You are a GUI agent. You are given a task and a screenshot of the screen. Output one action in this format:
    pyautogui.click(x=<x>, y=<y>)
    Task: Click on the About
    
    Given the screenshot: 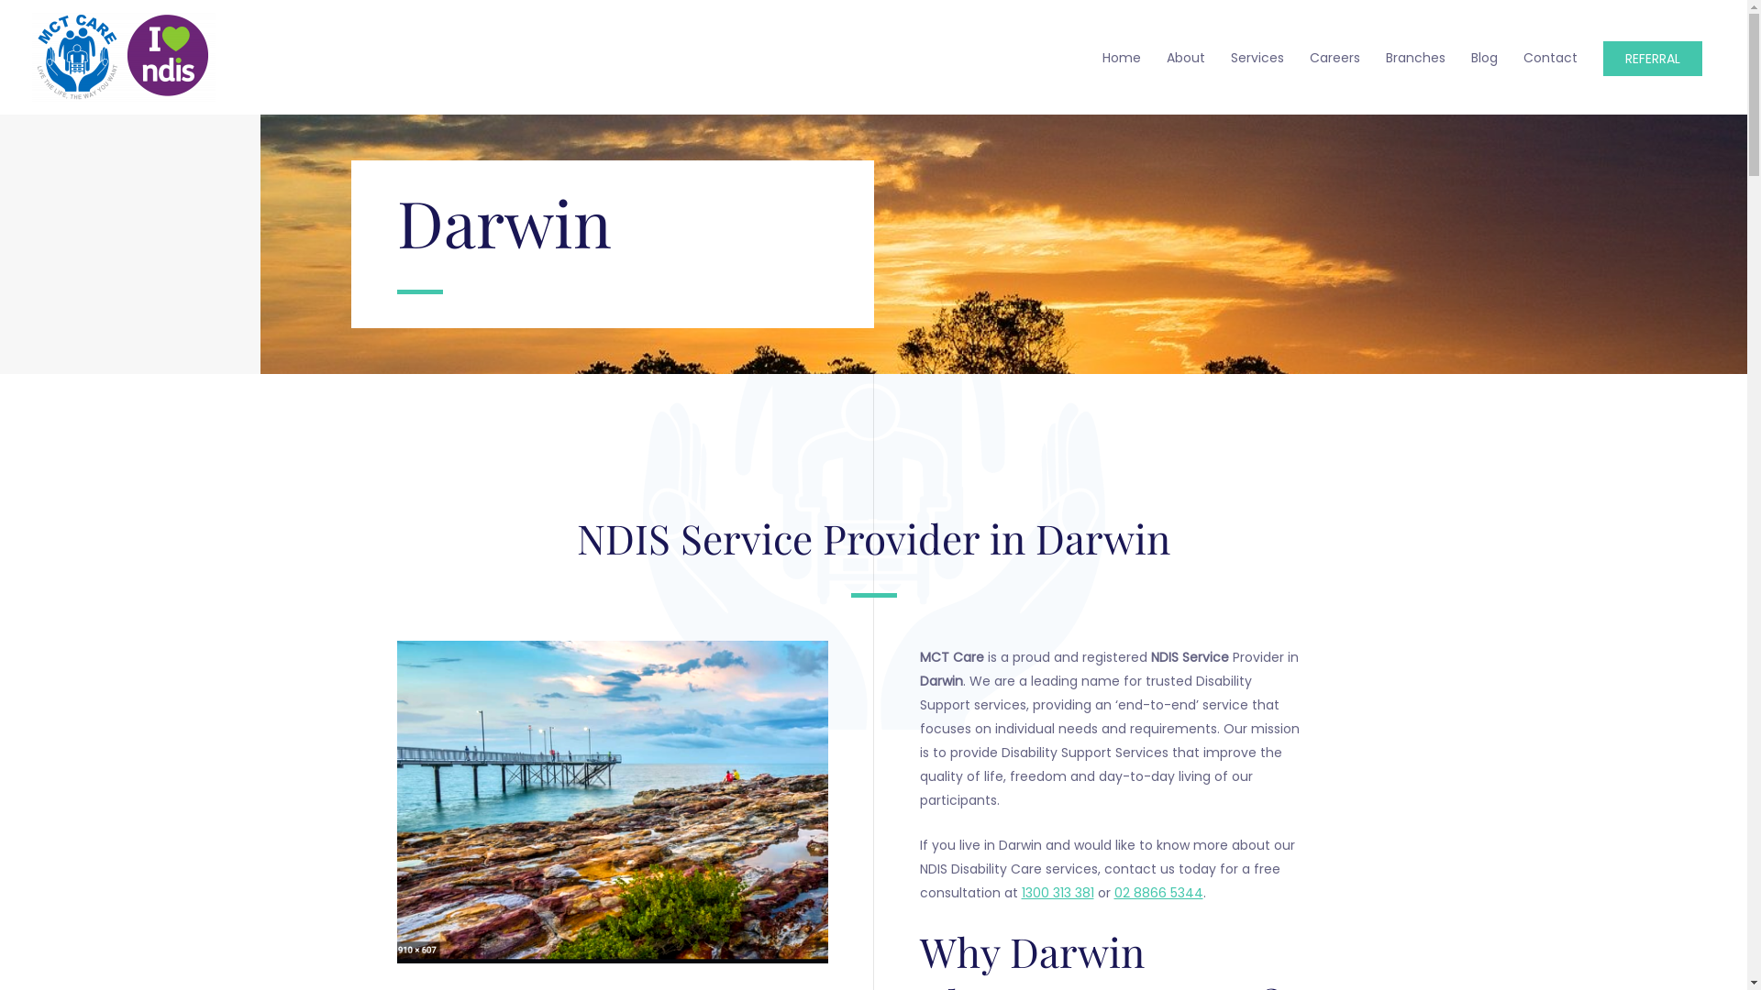 What is the action you would take?
    pyautogui.click(x=1186, y=57)
    